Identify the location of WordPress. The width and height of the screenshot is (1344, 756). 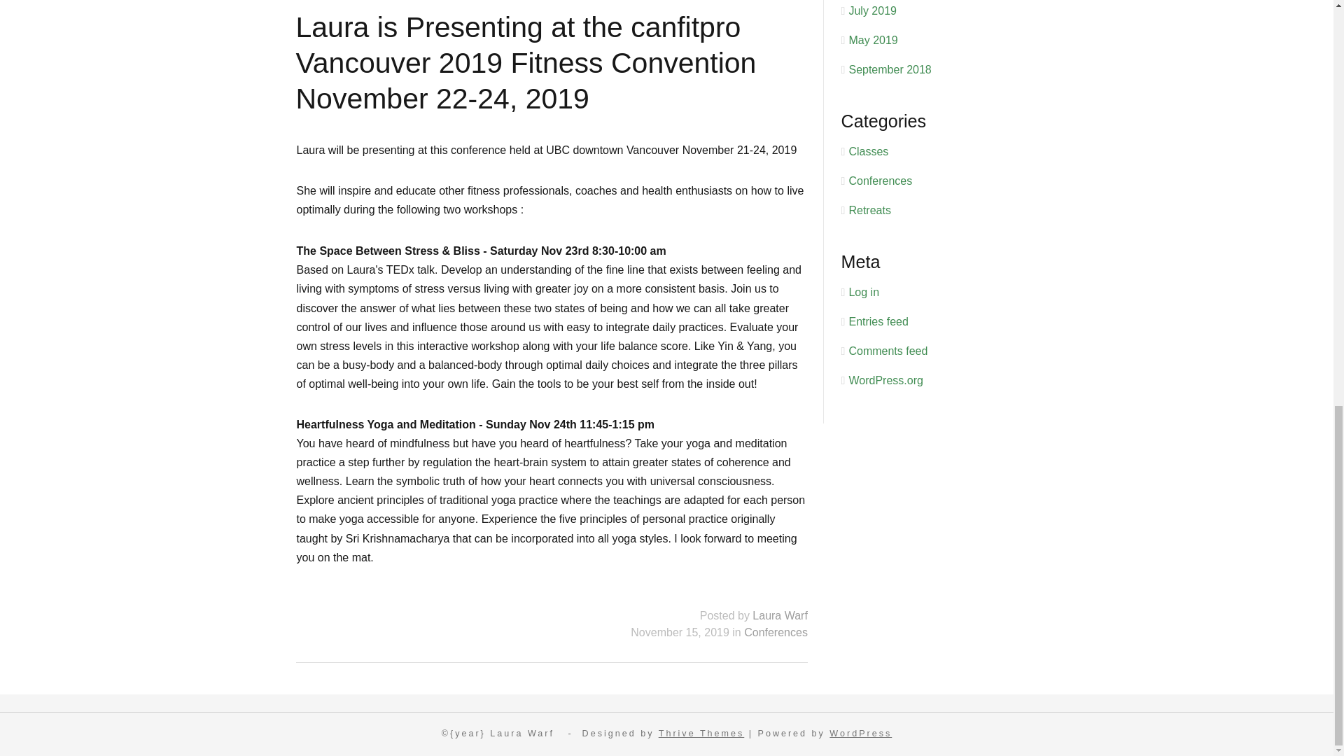
(860, 734).